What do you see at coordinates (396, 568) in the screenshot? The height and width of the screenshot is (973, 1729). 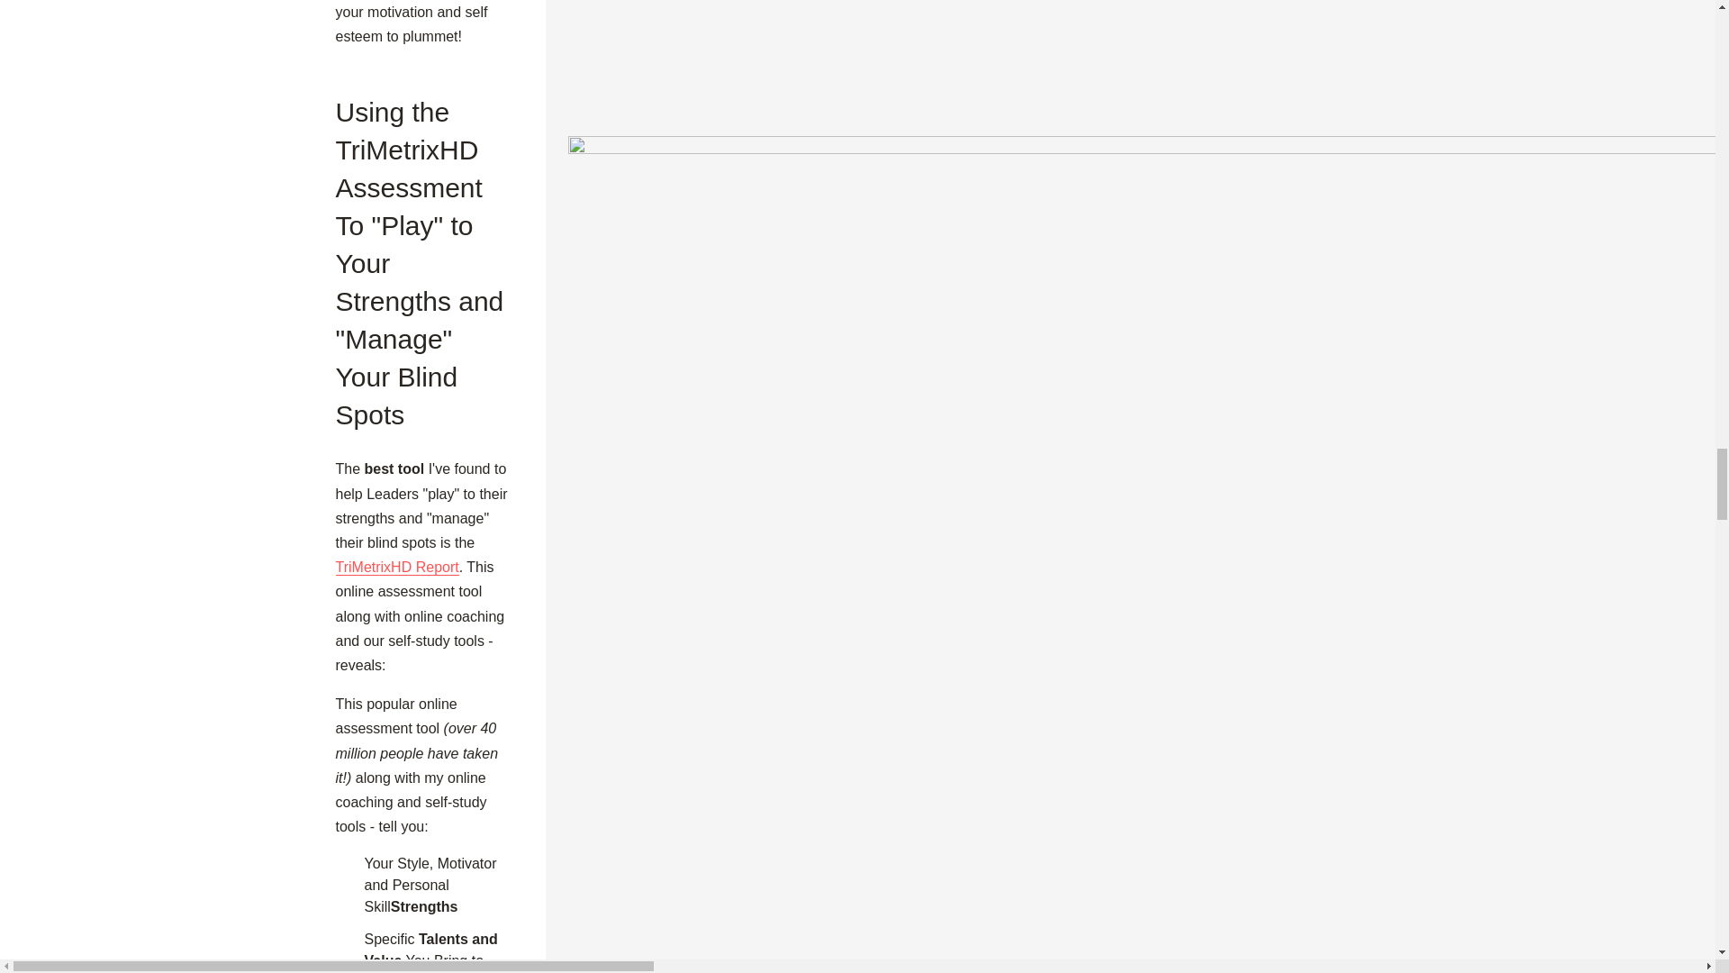 I see `TriMetrixHD Report` at bounding box center [396, 568].